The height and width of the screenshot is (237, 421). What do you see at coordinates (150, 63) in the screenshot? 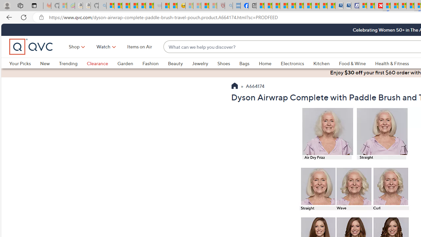
I see `Fashion` at bounding box center [150, 63].